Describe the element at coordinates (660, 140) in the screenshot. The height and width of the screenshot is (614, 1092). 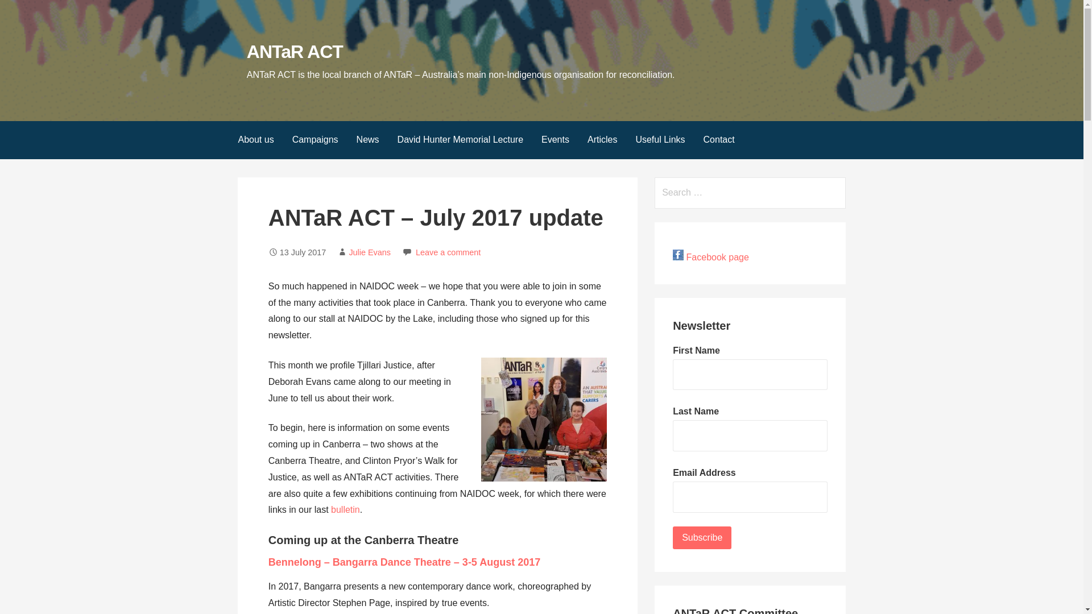
I see `Useful Links` at that location.